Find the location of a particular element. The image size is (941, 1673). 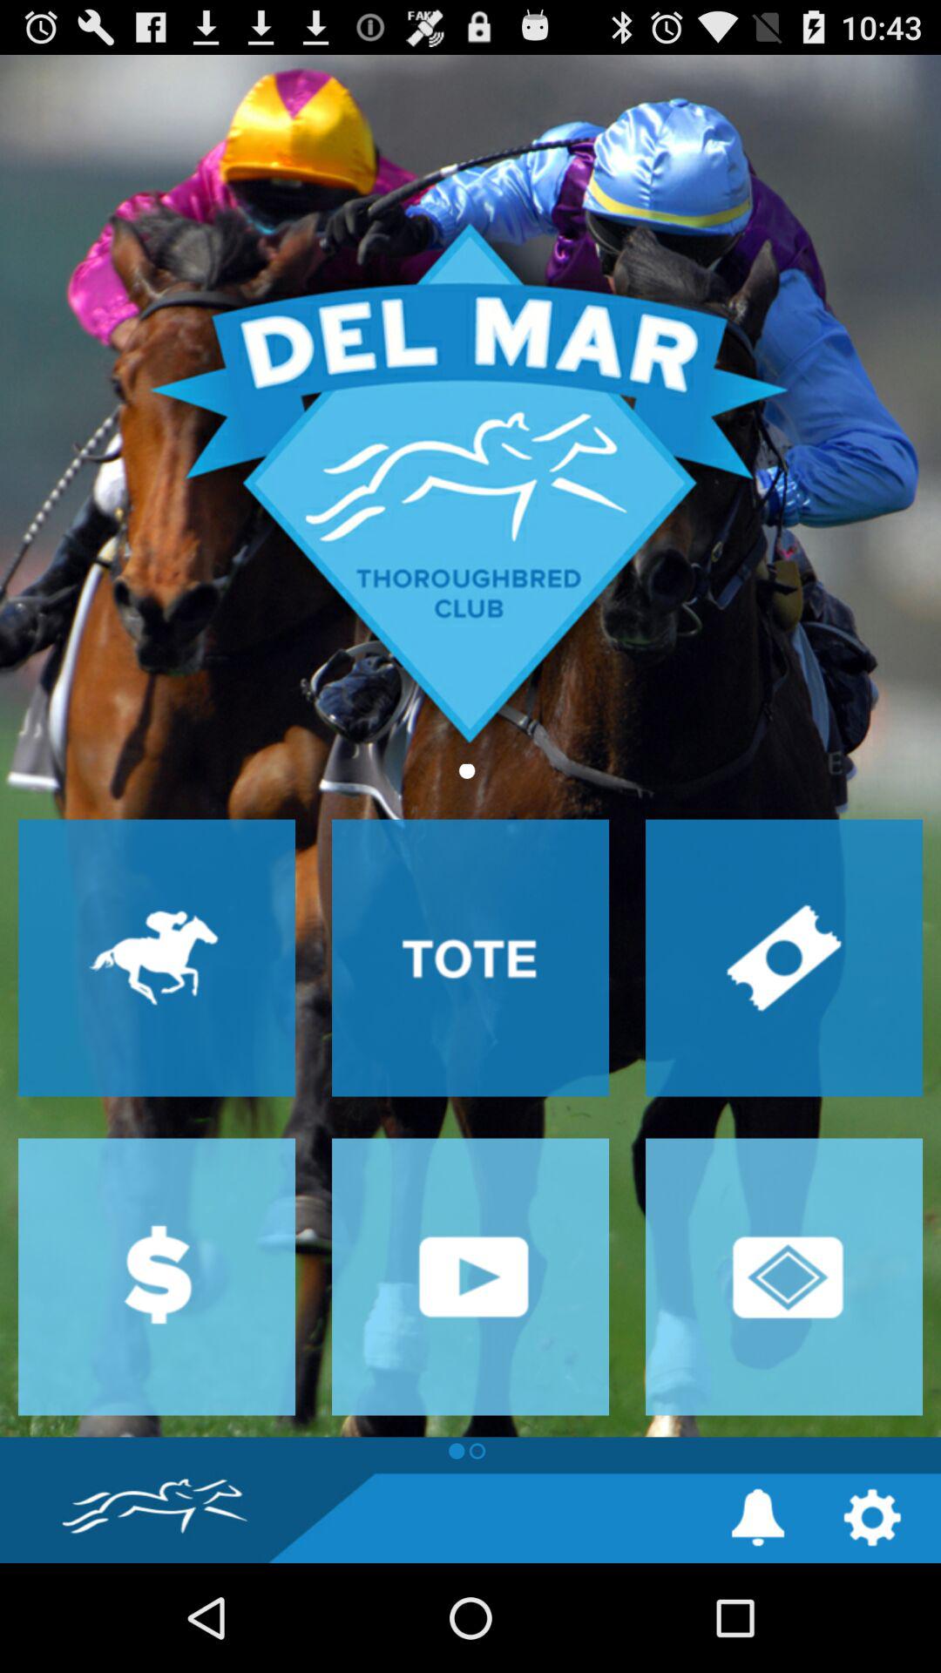

open tote interface is located at coordinates (470, 958).